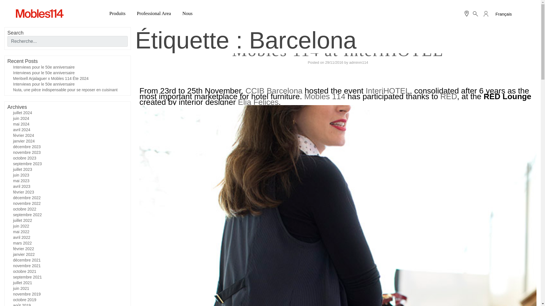 The width and height of the screenshot is (545, 306). What do you see at coordinates (24, 141) in the screenshot?
I see `janvier 2024` at bounding box center [24, 141].